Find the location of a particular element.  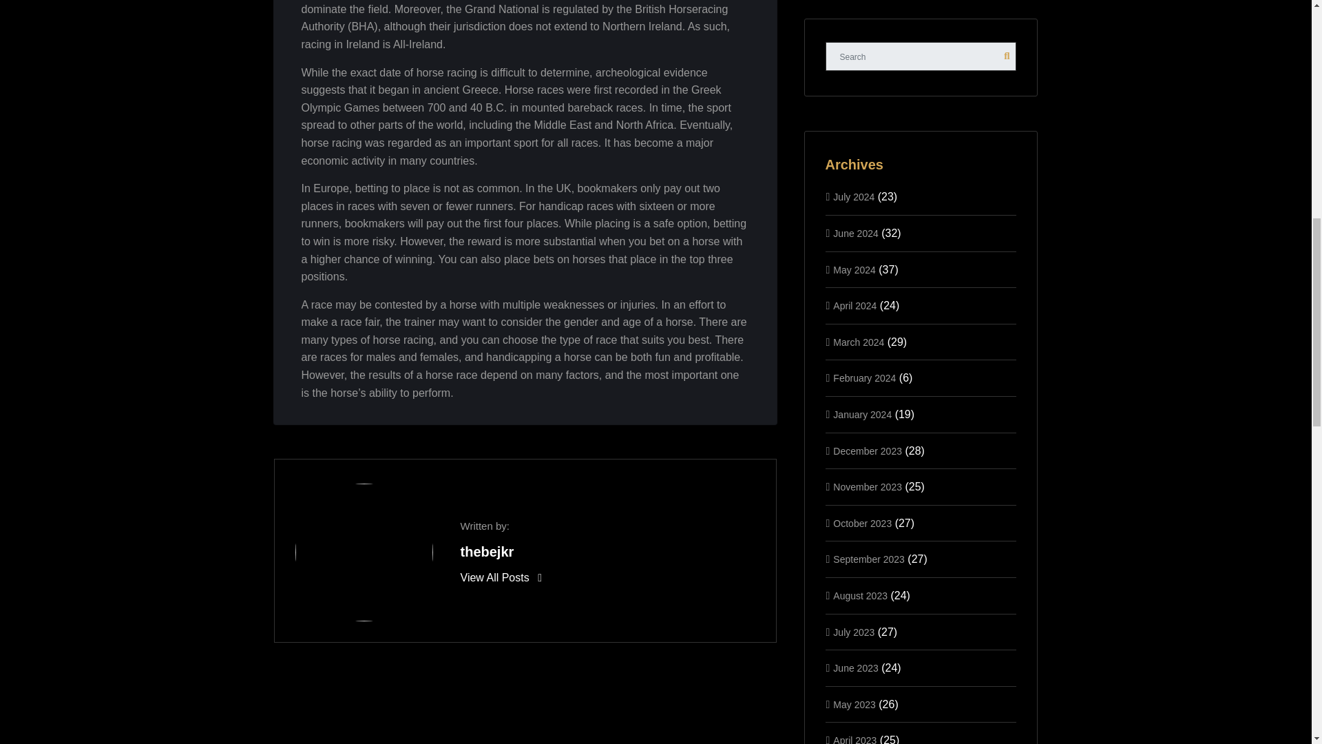

August 2023 is located at coordinates (859, 595).